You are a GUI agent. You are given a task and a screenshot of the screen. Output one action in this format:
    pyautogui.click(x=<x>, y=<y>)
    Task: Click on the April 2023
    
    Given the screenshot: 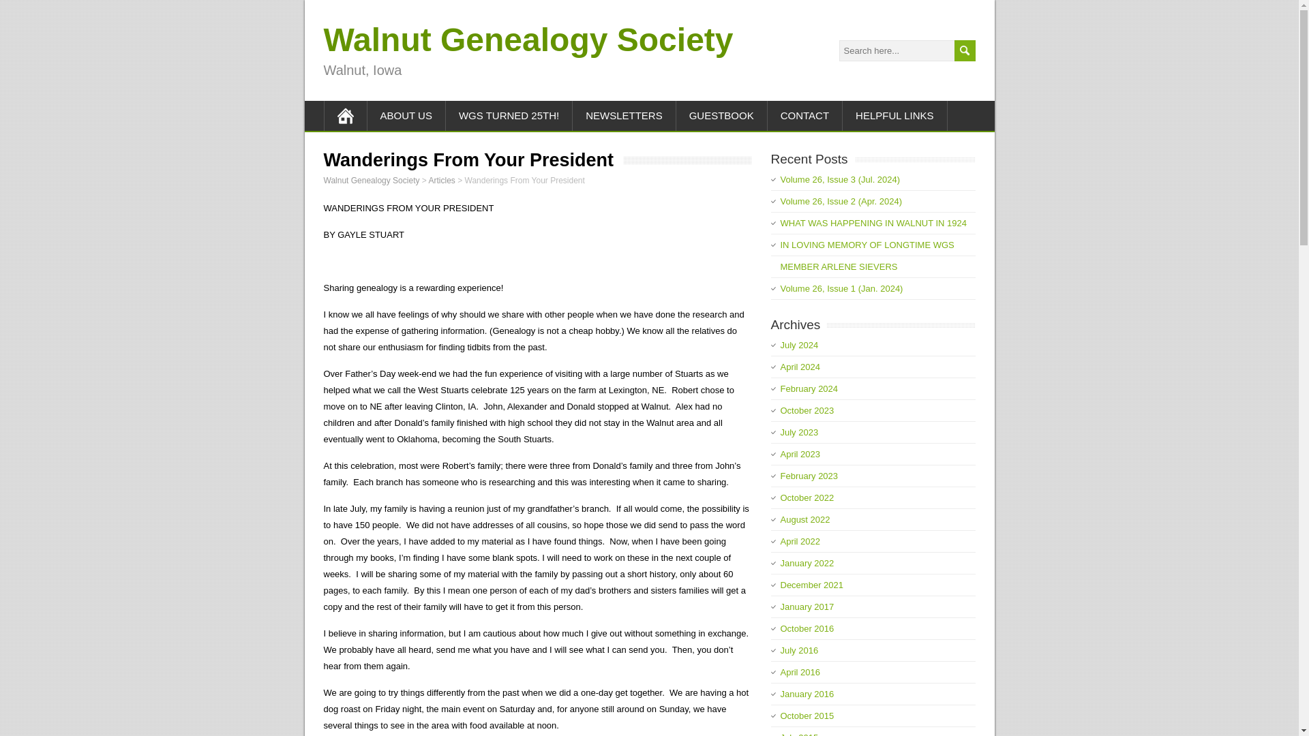 What is the action you would take?
    pyautogui.click(x=800, y=454)
    